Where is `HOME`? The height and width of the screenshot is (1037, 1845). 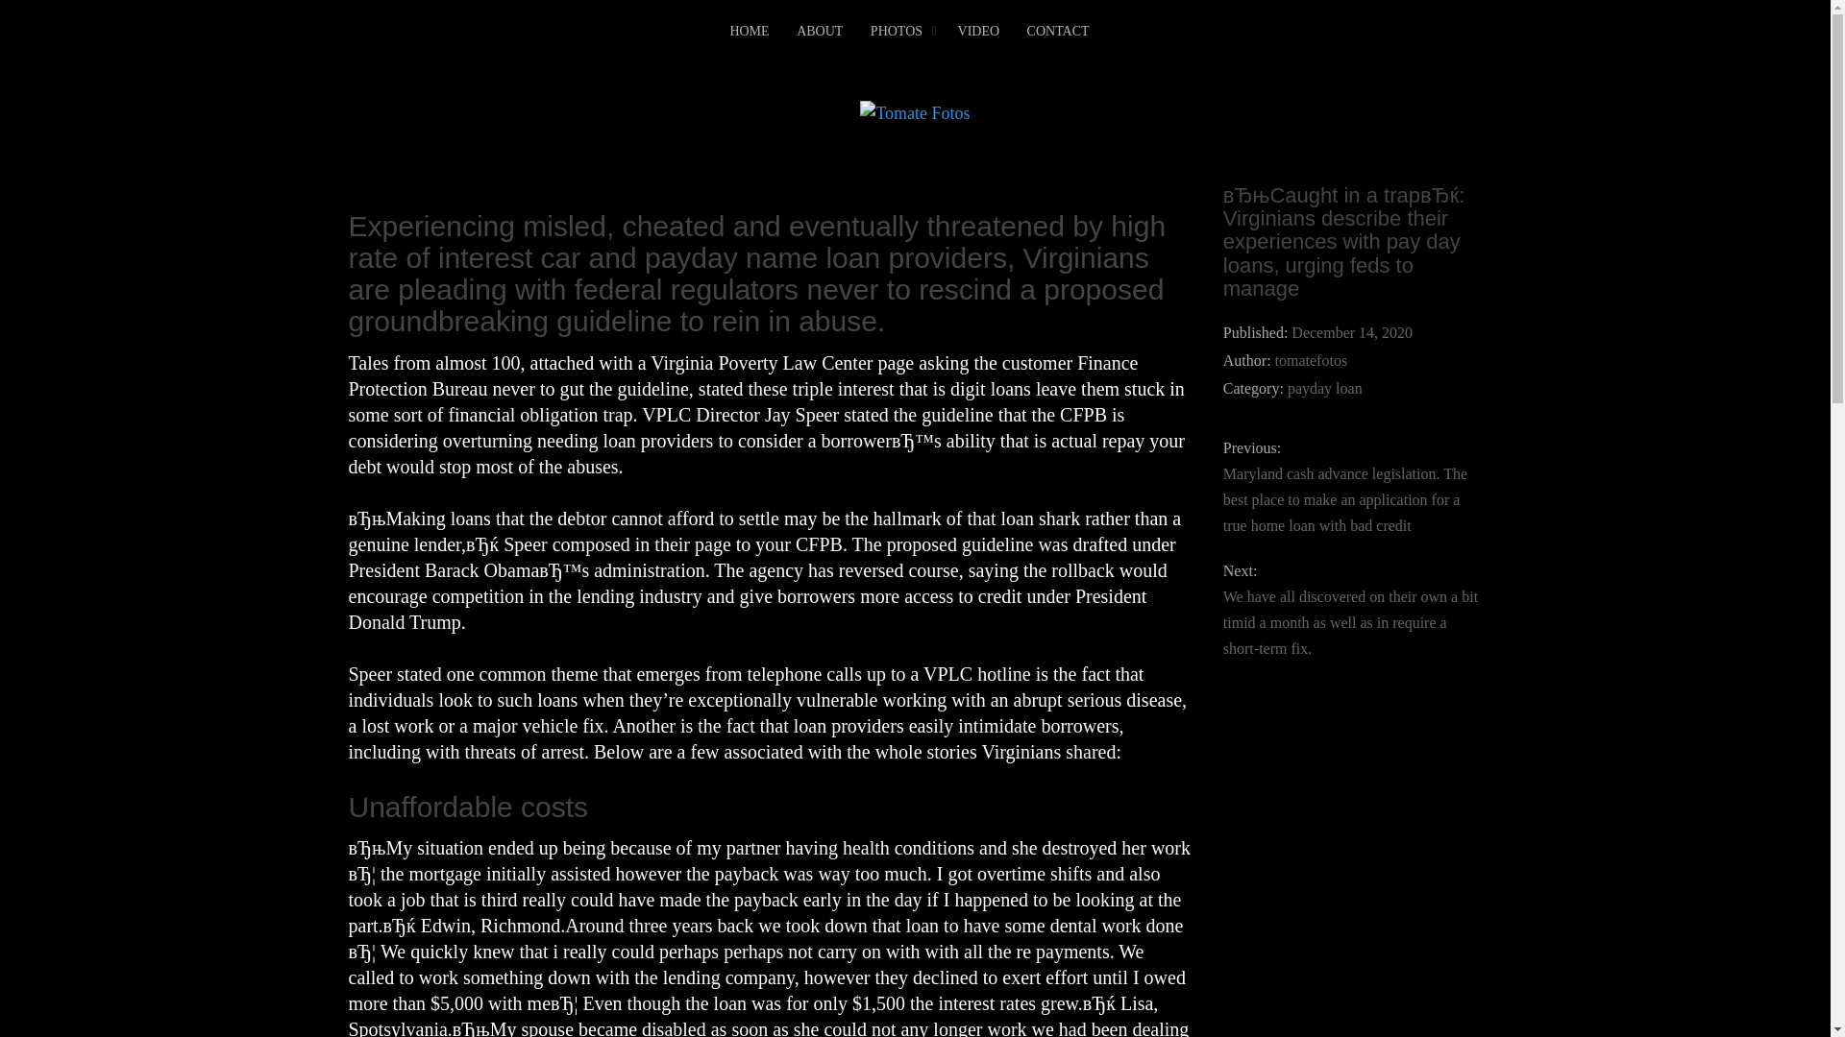
HOME is located at coordinates (749, 32).